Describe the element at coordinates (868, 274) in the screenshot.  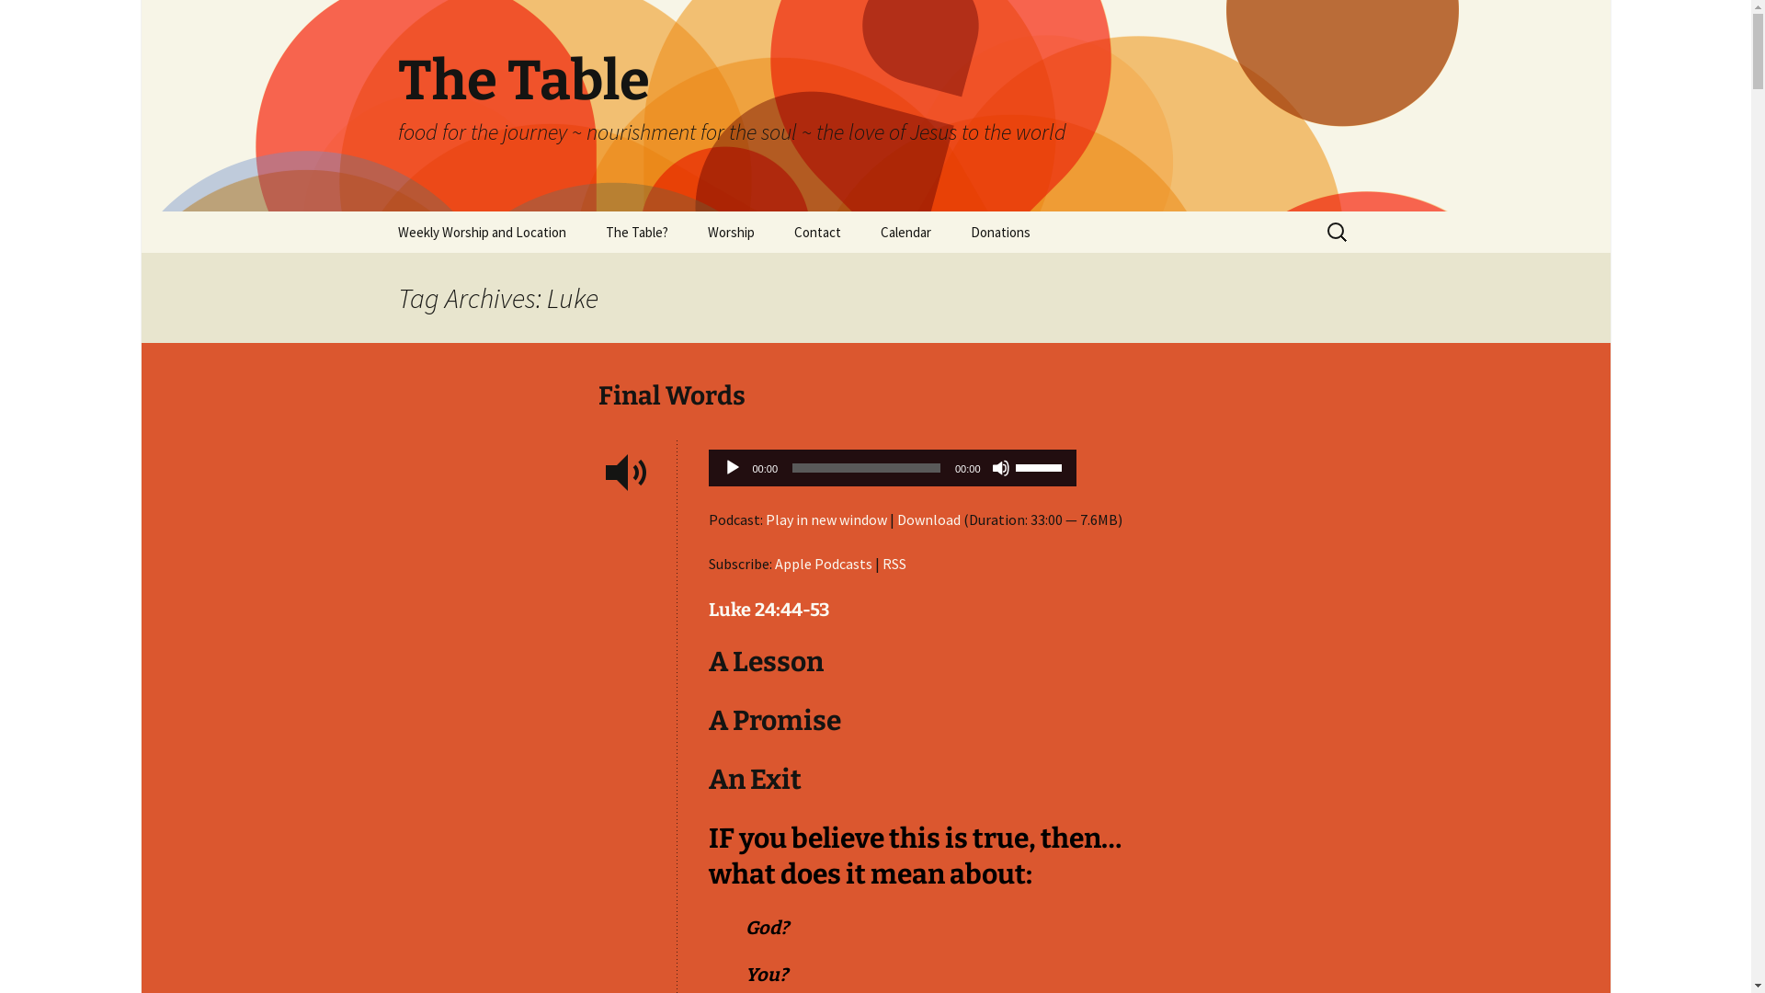
I see `Pastor Greg` at that location.